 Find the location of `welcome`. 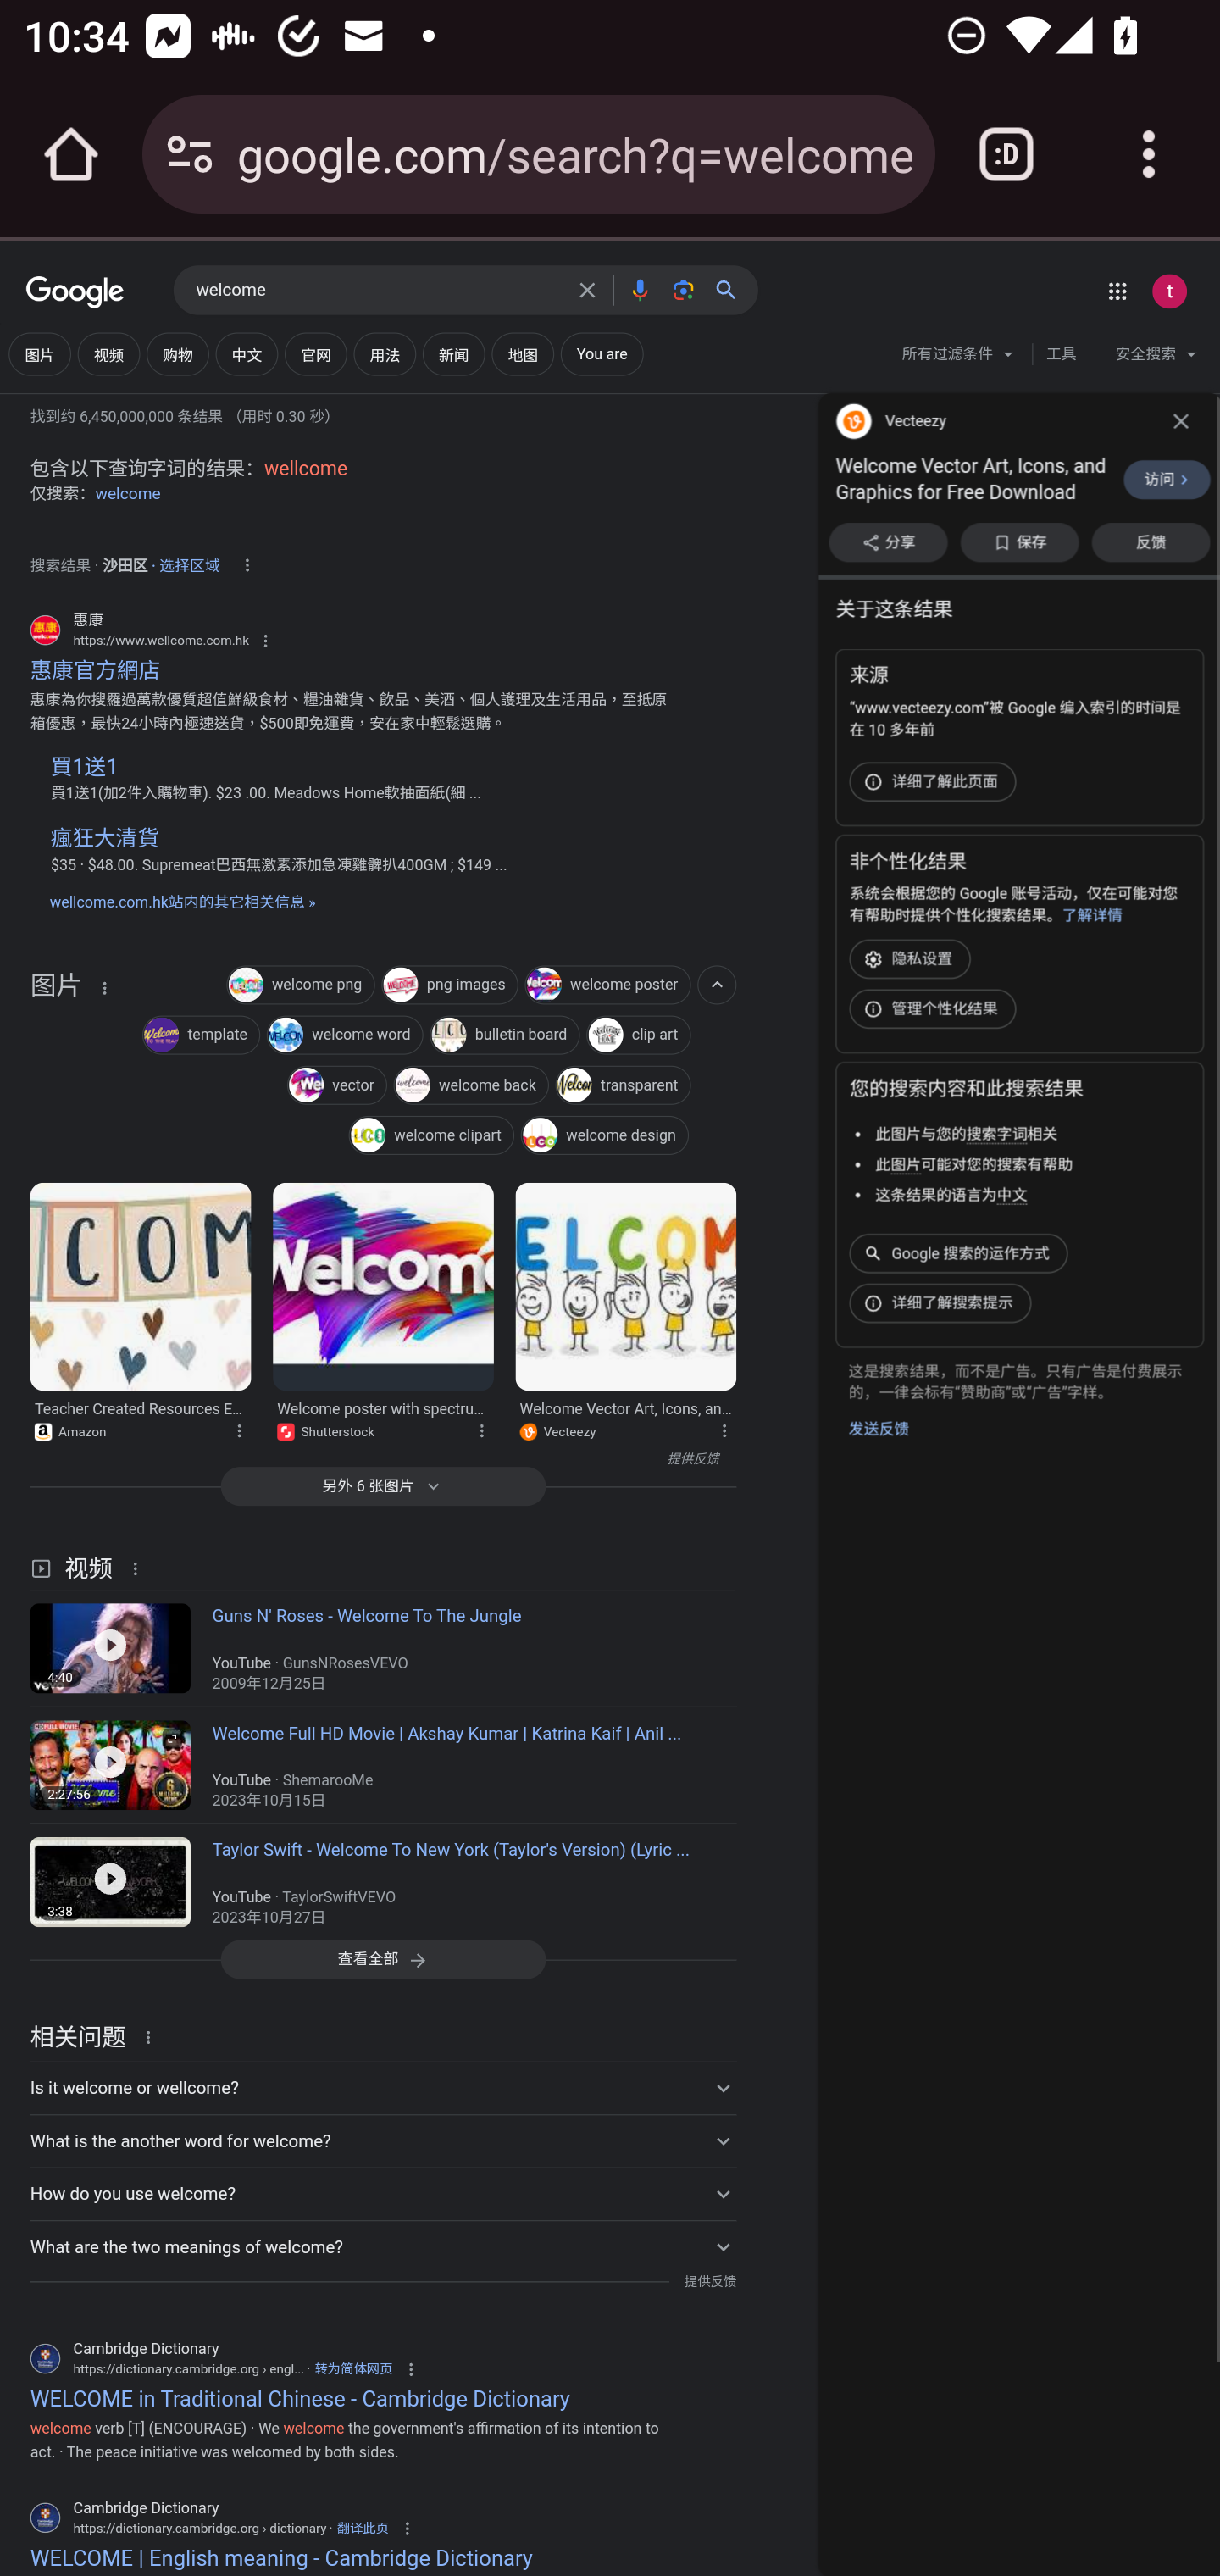

welcome is located at coordinates (378, 291).